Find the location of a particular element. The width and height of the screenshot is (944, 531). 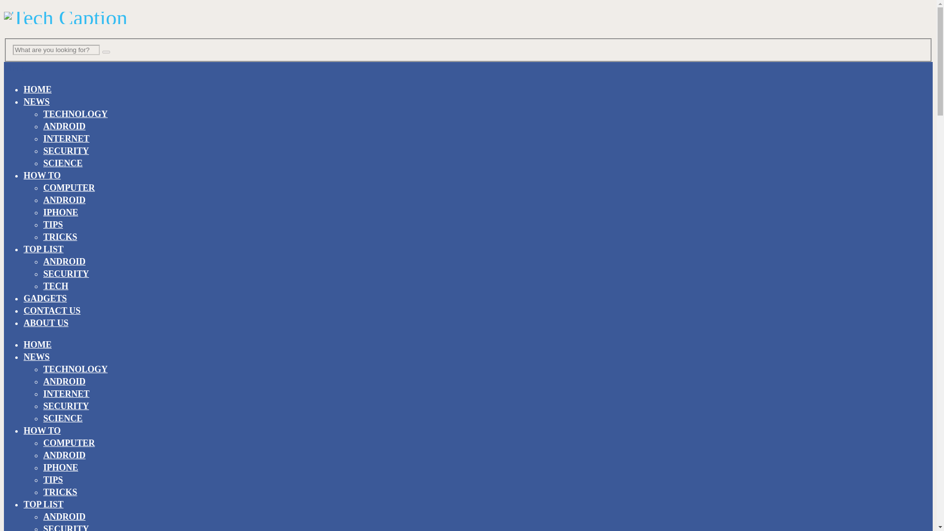

INTERNET is located at coordinates (66, 139).